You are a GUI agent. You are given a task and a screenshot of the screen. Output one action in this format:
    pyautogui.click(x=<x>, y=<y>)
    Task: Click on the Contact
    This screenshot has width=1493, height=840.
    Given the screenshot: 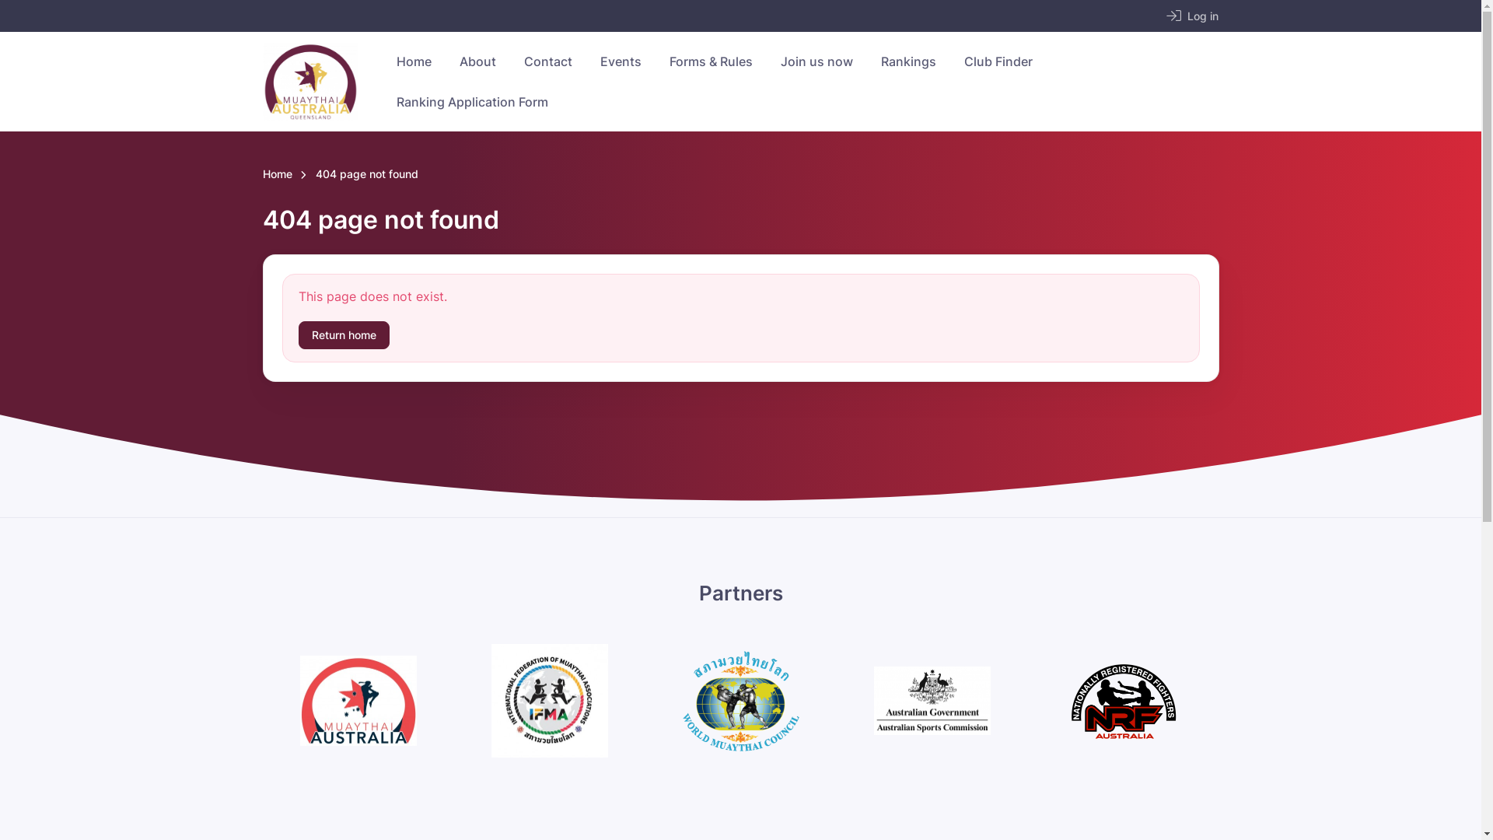 What is the action you would take?
    pyautogui.click(x=548, y=61)
    